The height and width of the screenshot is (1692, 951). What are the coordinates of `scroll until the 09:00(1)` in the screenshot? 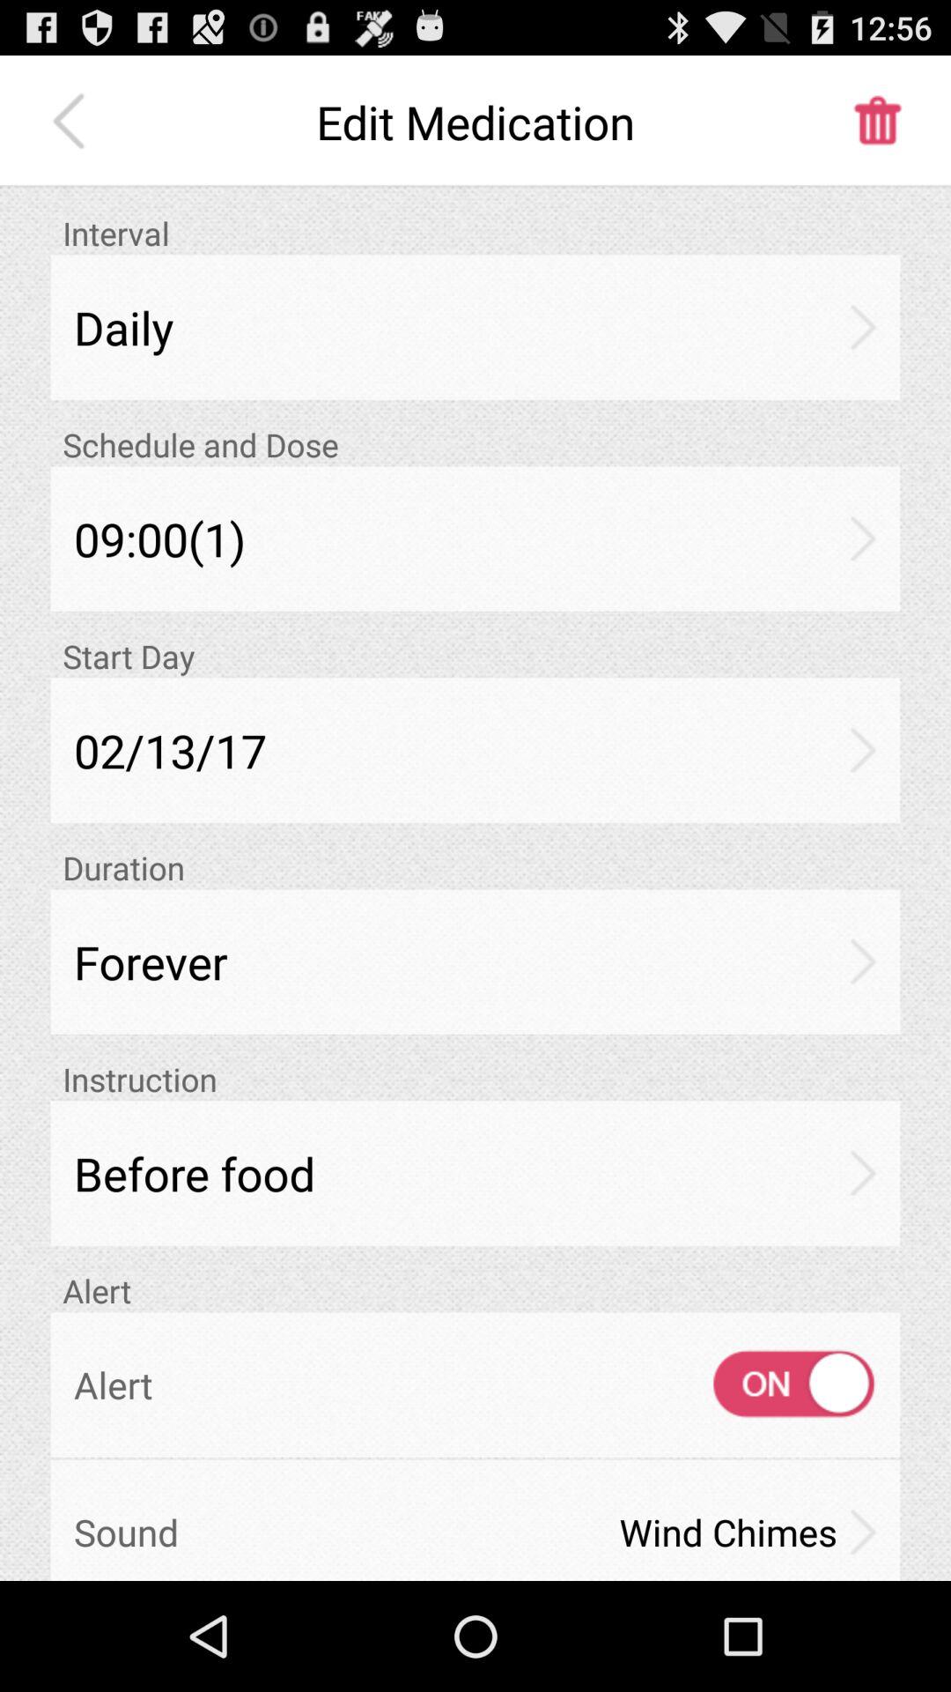 It's located at (475, 538).